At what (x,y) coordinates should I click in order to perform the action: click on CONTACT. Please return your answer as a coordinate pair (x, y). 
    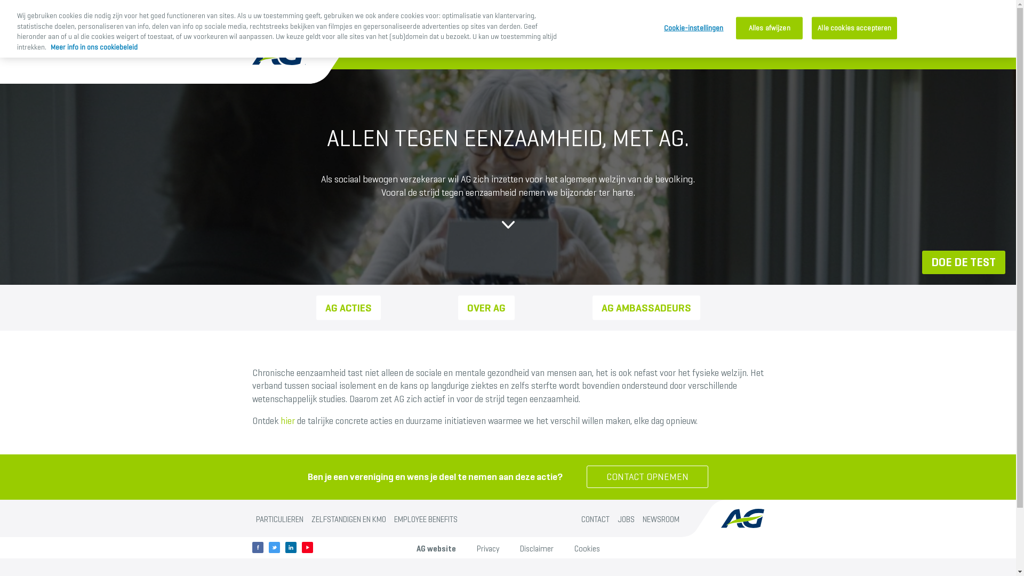
    Looking at the image, I should click on (595, 519).